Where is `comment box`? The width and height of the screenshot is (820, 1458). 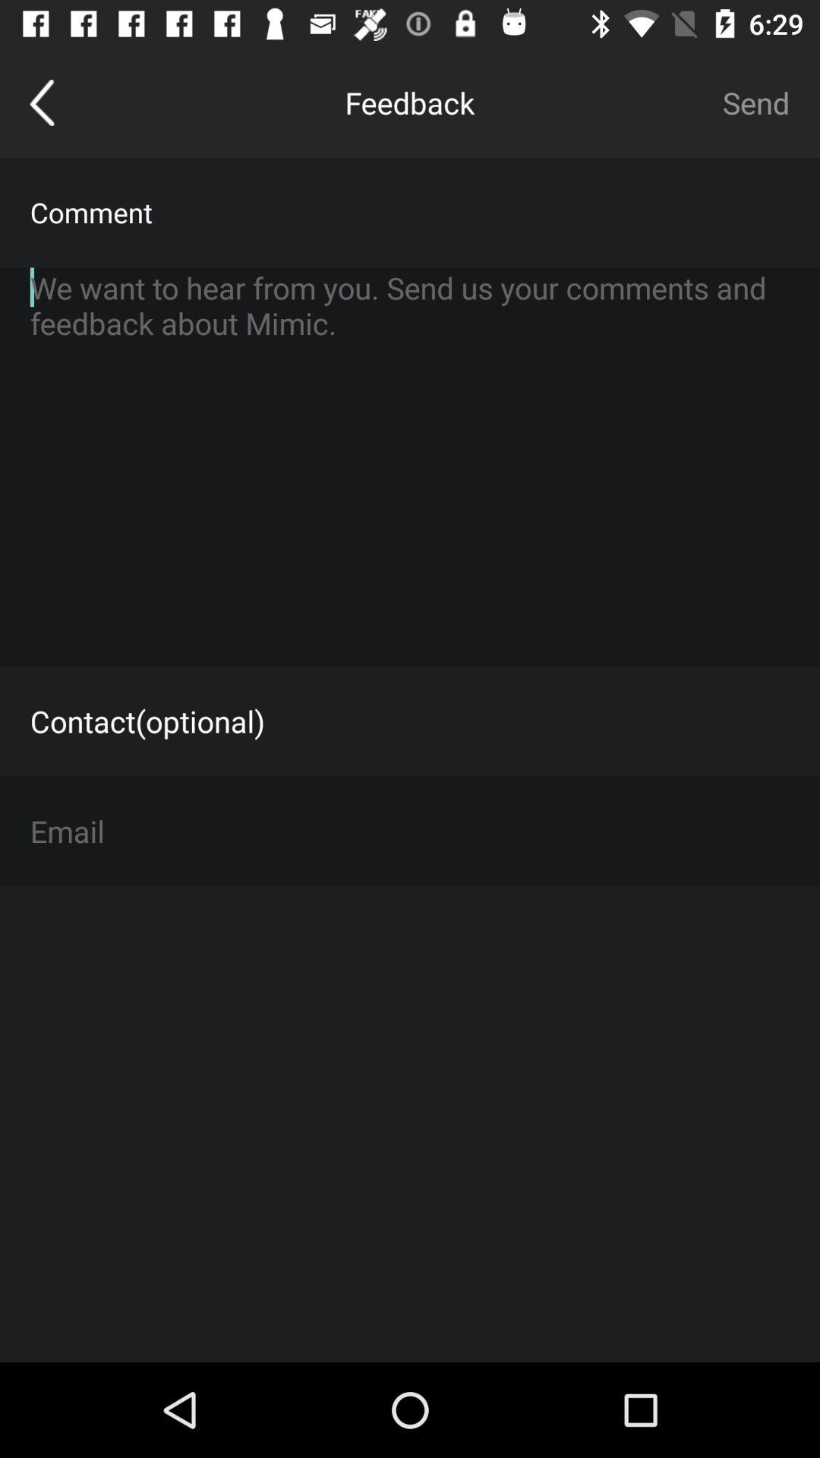
comment box is located at coordinates (410, 466).